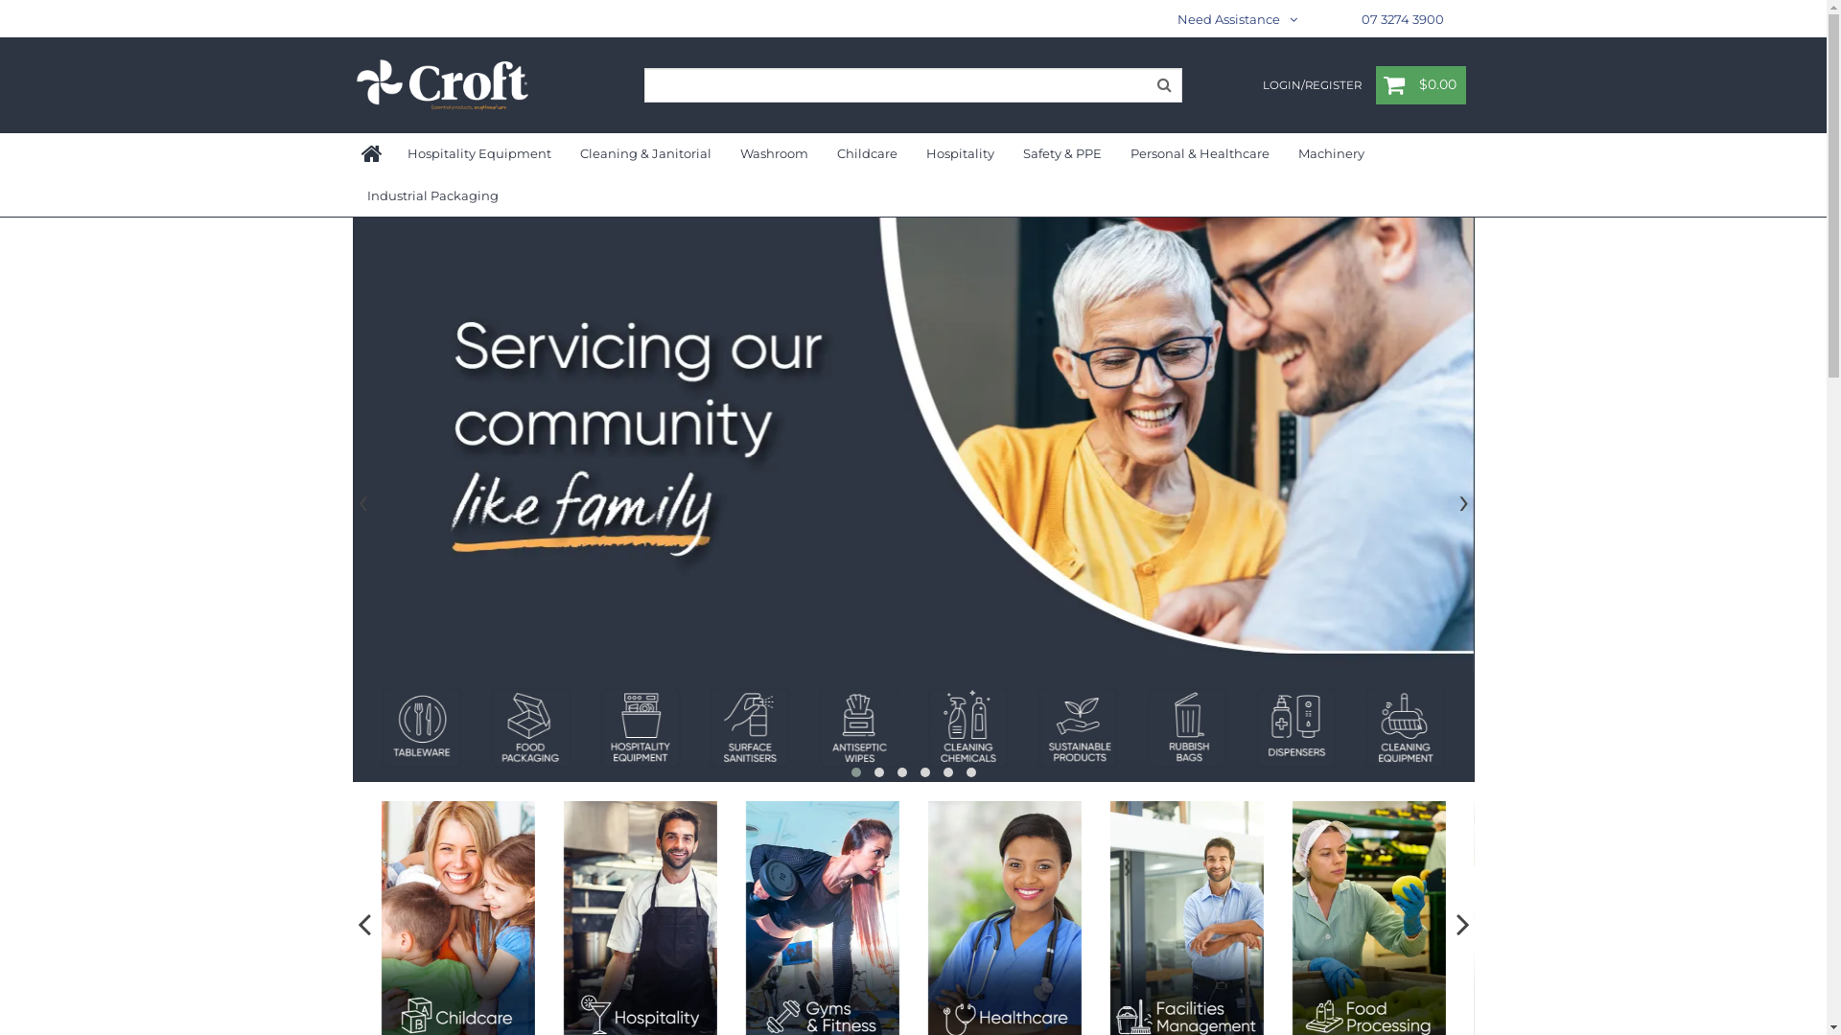 This screenshot has width=1841, height=1035. I want to click on PPE Safety Gloves, so click(859, 727).